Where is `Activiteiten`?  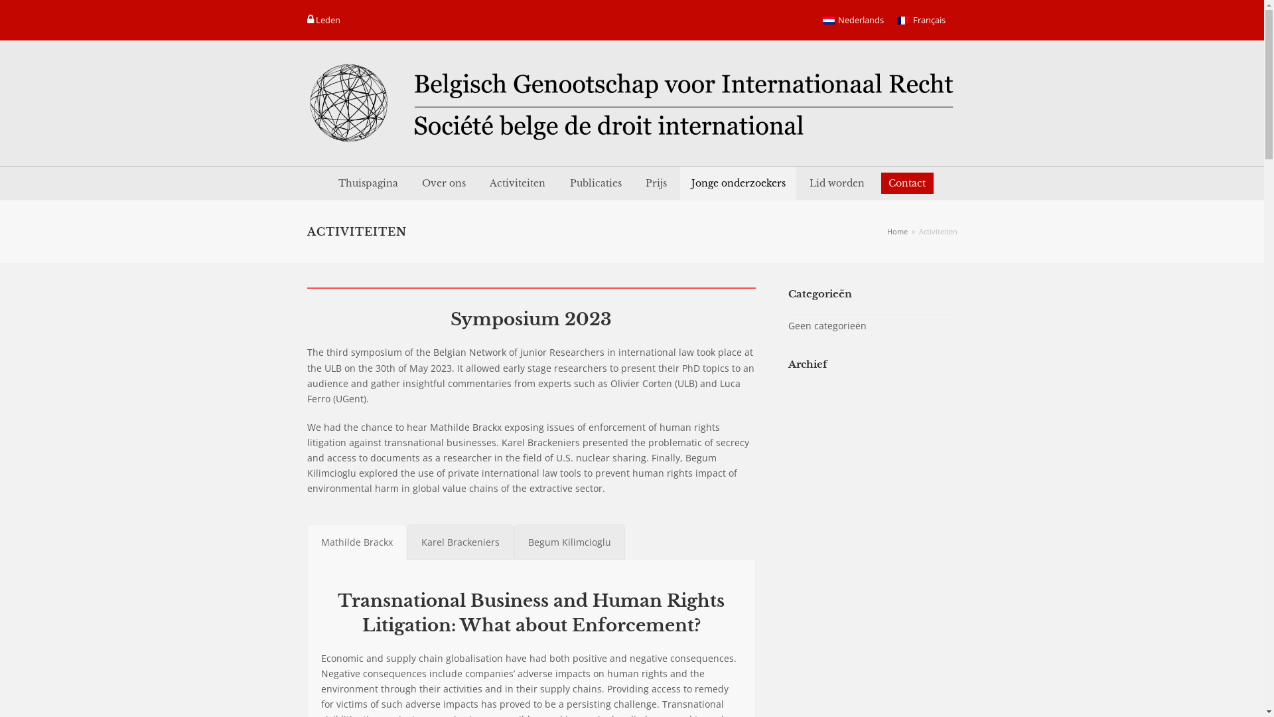
Activiteiten is located at coordinates (518, 183).